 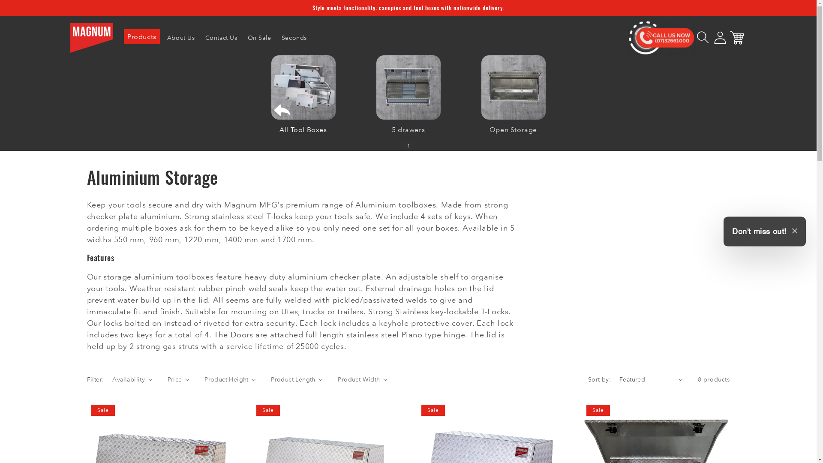 I want to click on Seconds, so click(x=294, y=38).